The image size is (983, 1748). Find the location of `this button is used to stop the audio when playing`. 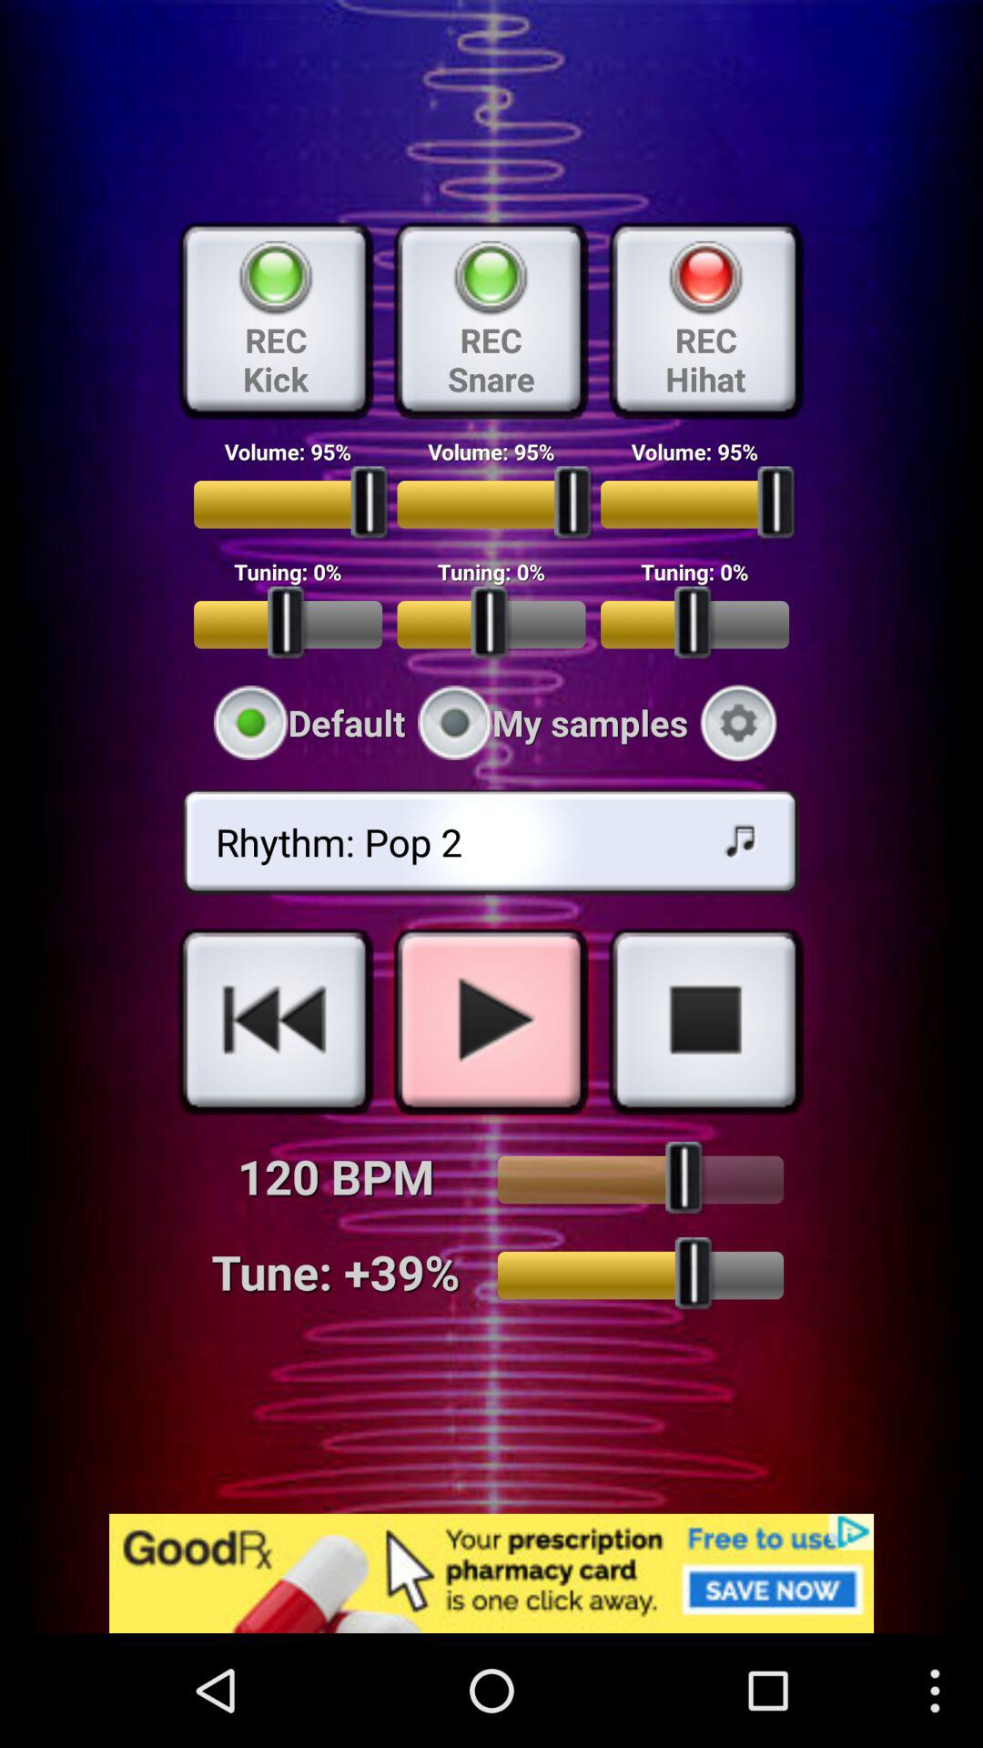

this button is used to stop the audio when playing is located at coordinates (705, 1021).